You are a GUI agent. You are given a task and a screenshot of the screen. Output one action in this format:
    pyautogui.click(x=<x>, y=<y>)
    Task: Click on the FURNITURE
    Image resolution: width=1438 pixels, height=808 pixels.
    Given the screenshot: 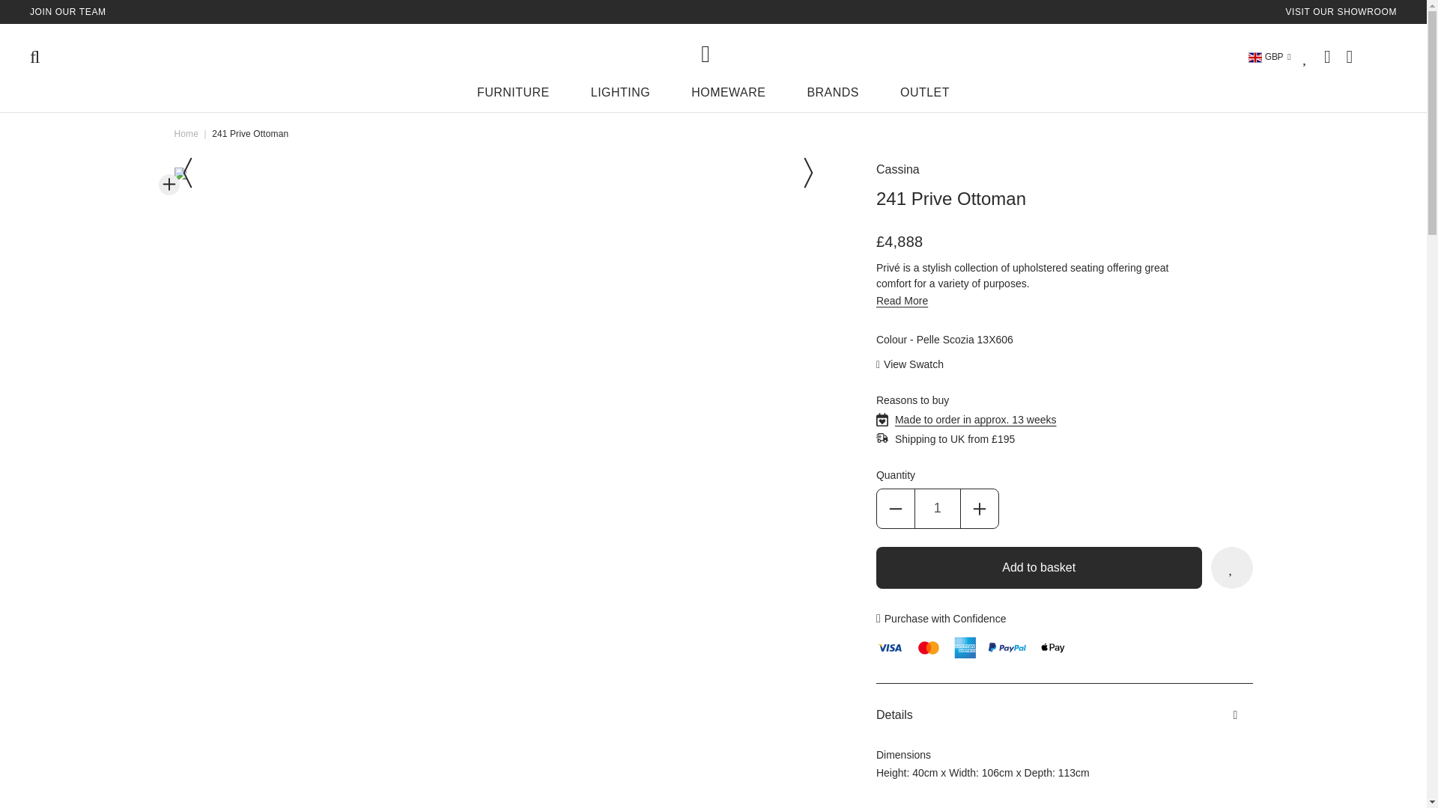 What is the action you would take?
    pyautogui.click(x=513, y=96)
    